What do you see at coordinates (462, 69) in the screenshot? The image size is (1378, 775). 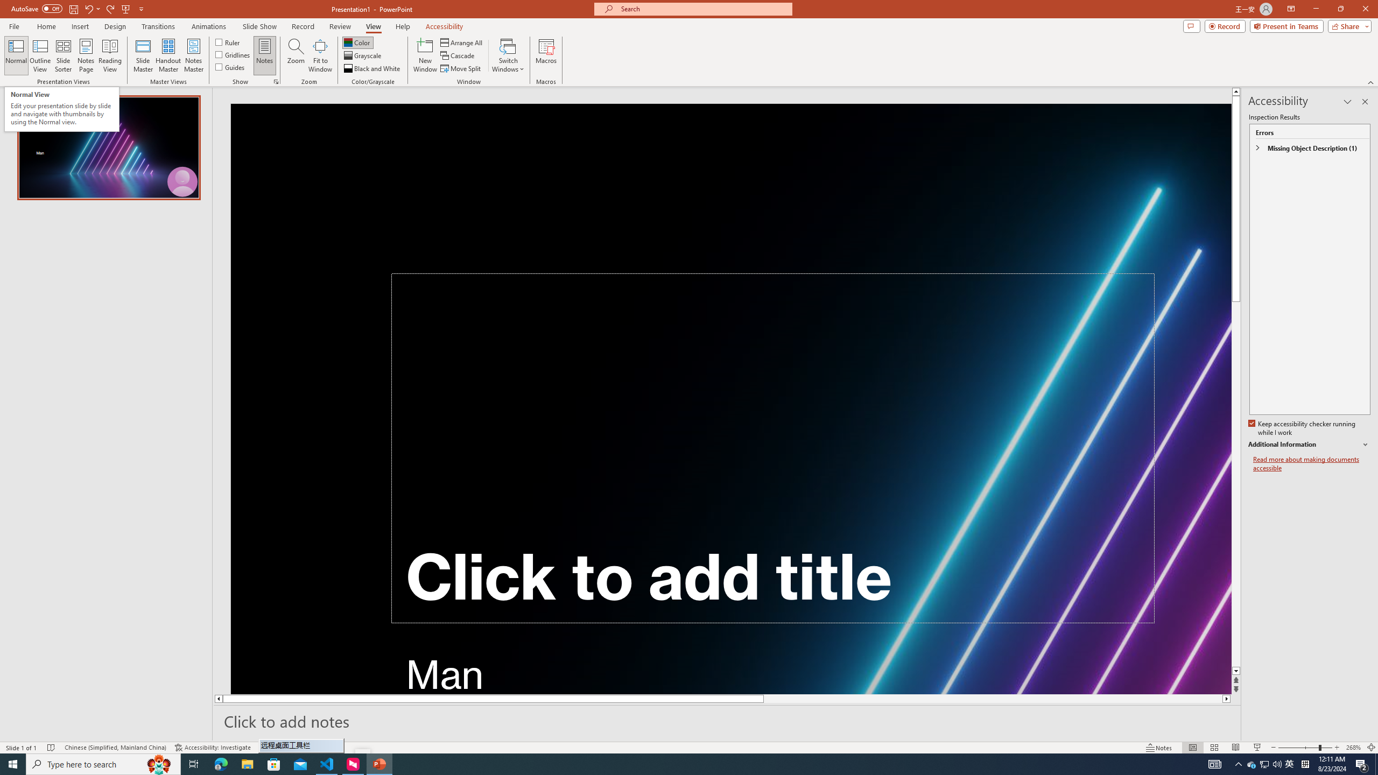 I see `Move Split` at bounding box center [462, 69].